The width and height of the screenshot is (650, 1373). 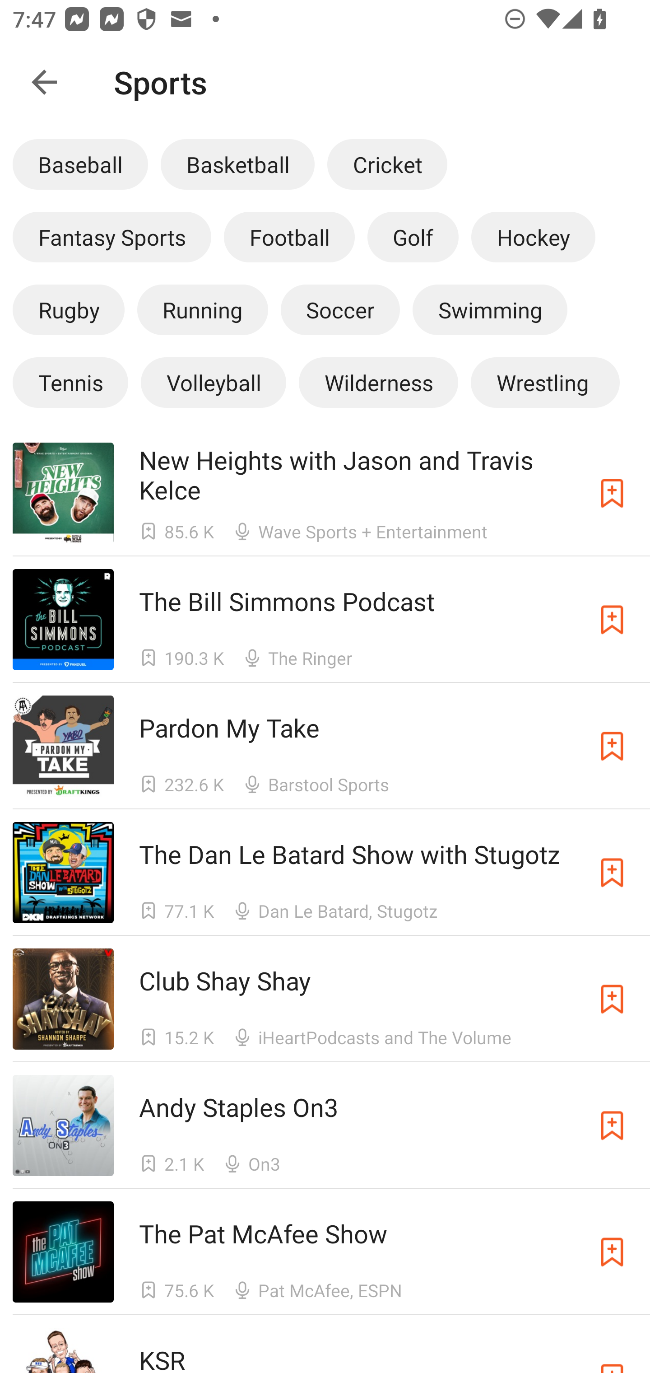 I want to click on Subscribe, so click(x=612, y=999).